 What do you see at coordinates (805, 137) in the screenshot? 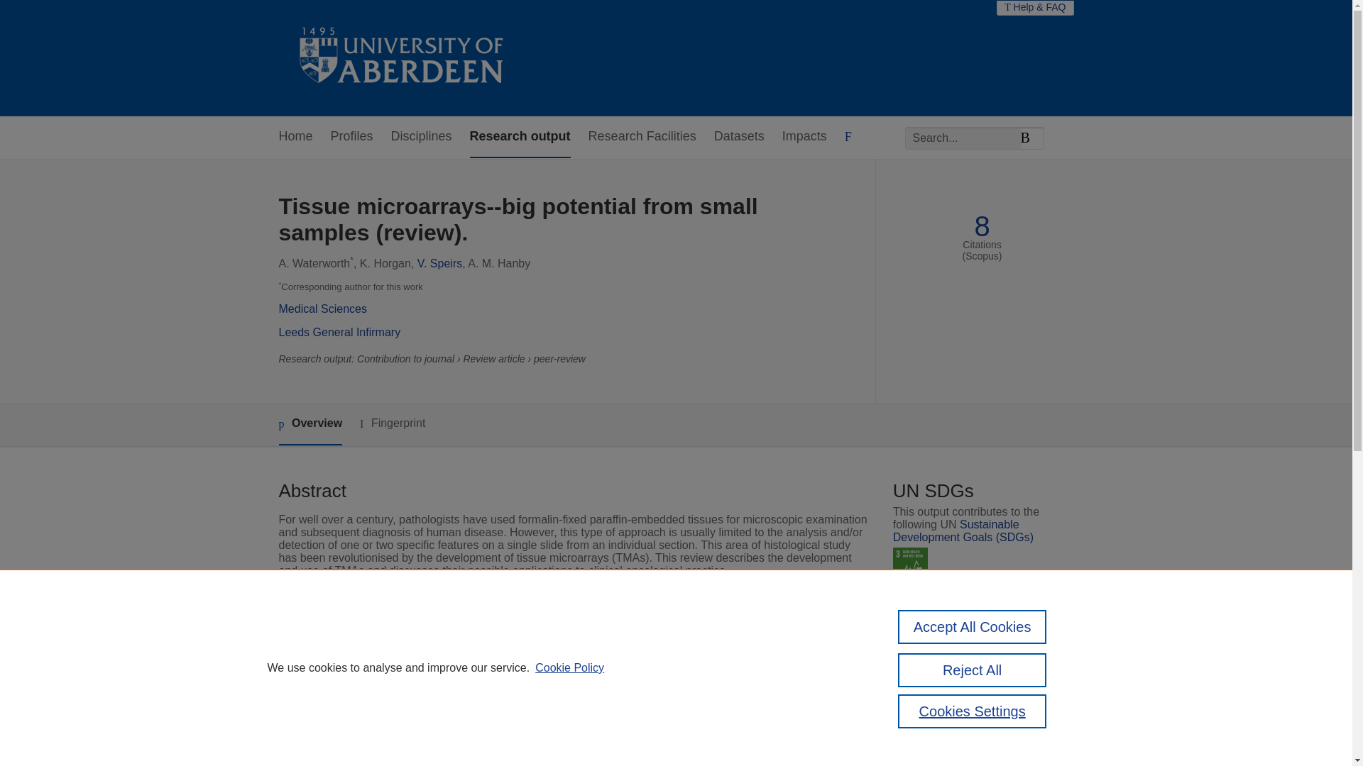
I see `Impacts` at bounding box center [805, 137].